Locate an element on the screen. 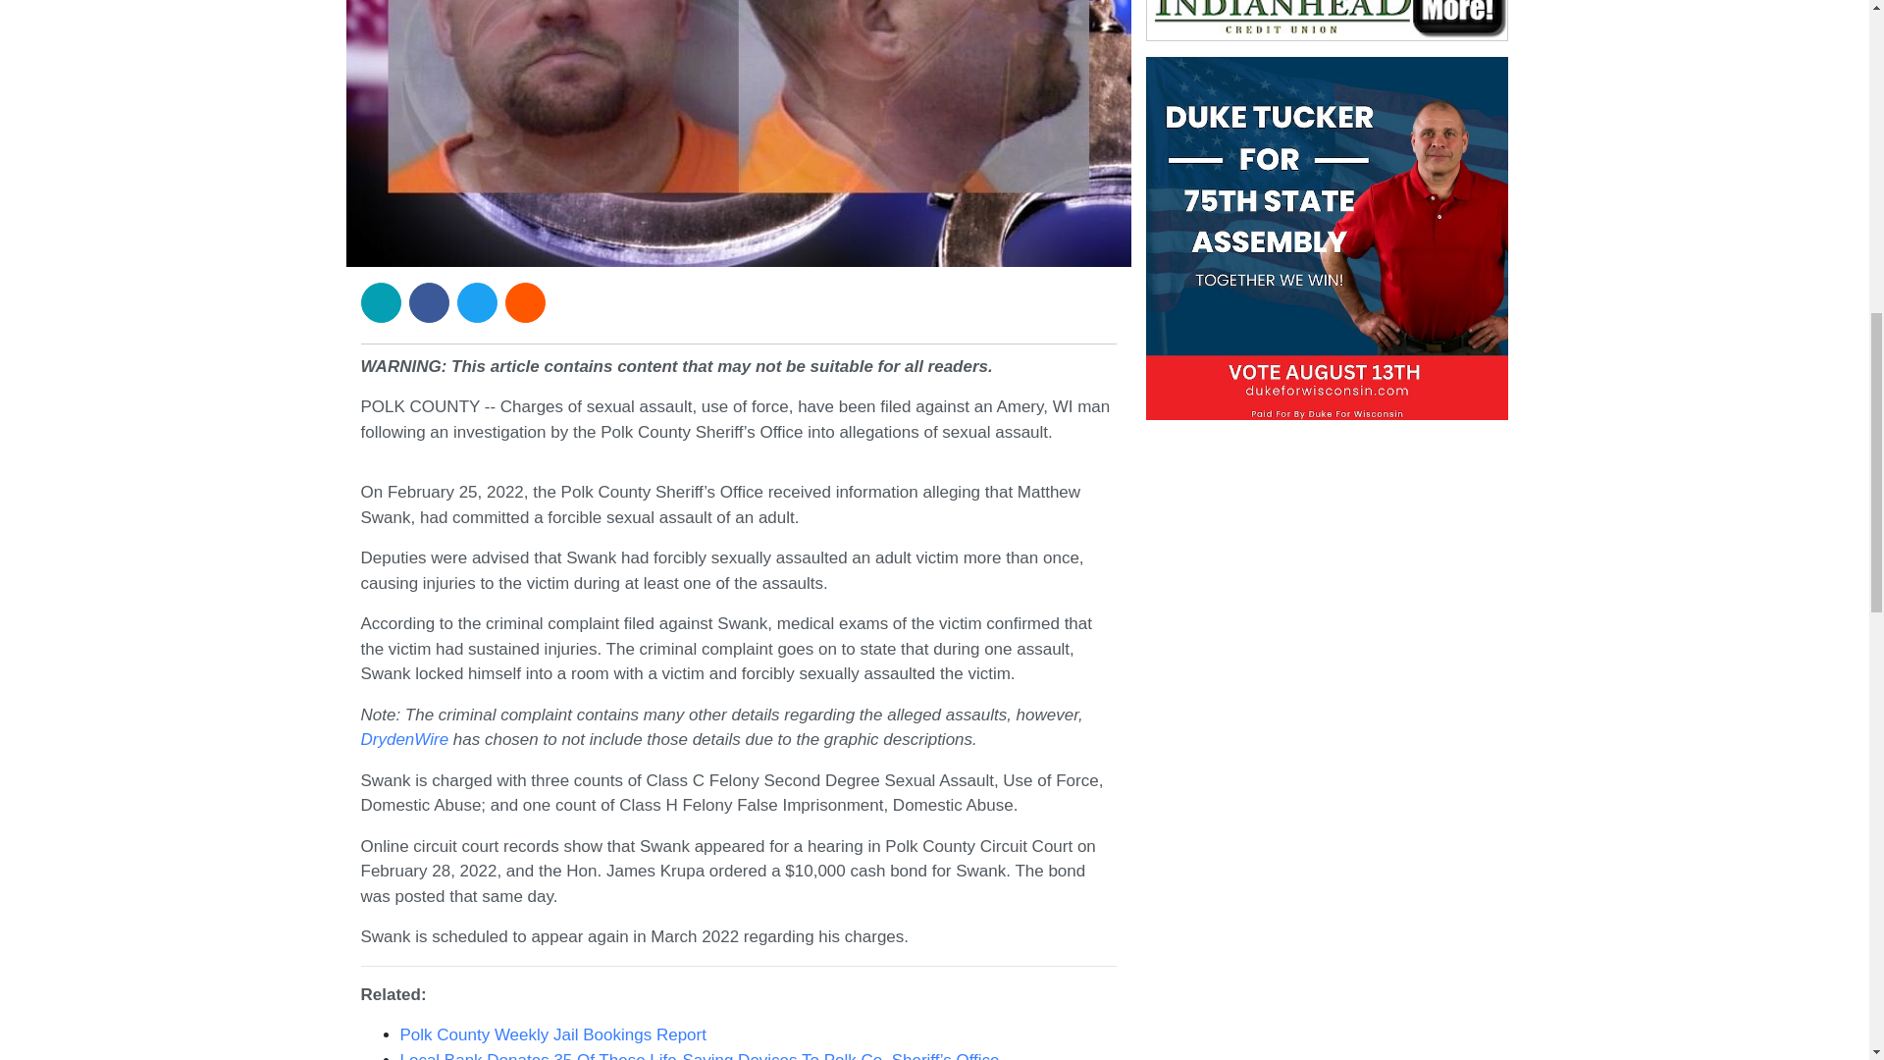 This screenshot has height=1060, width=1884. Vote For Duke On August 13th! is located at coordinates (1327, 238).